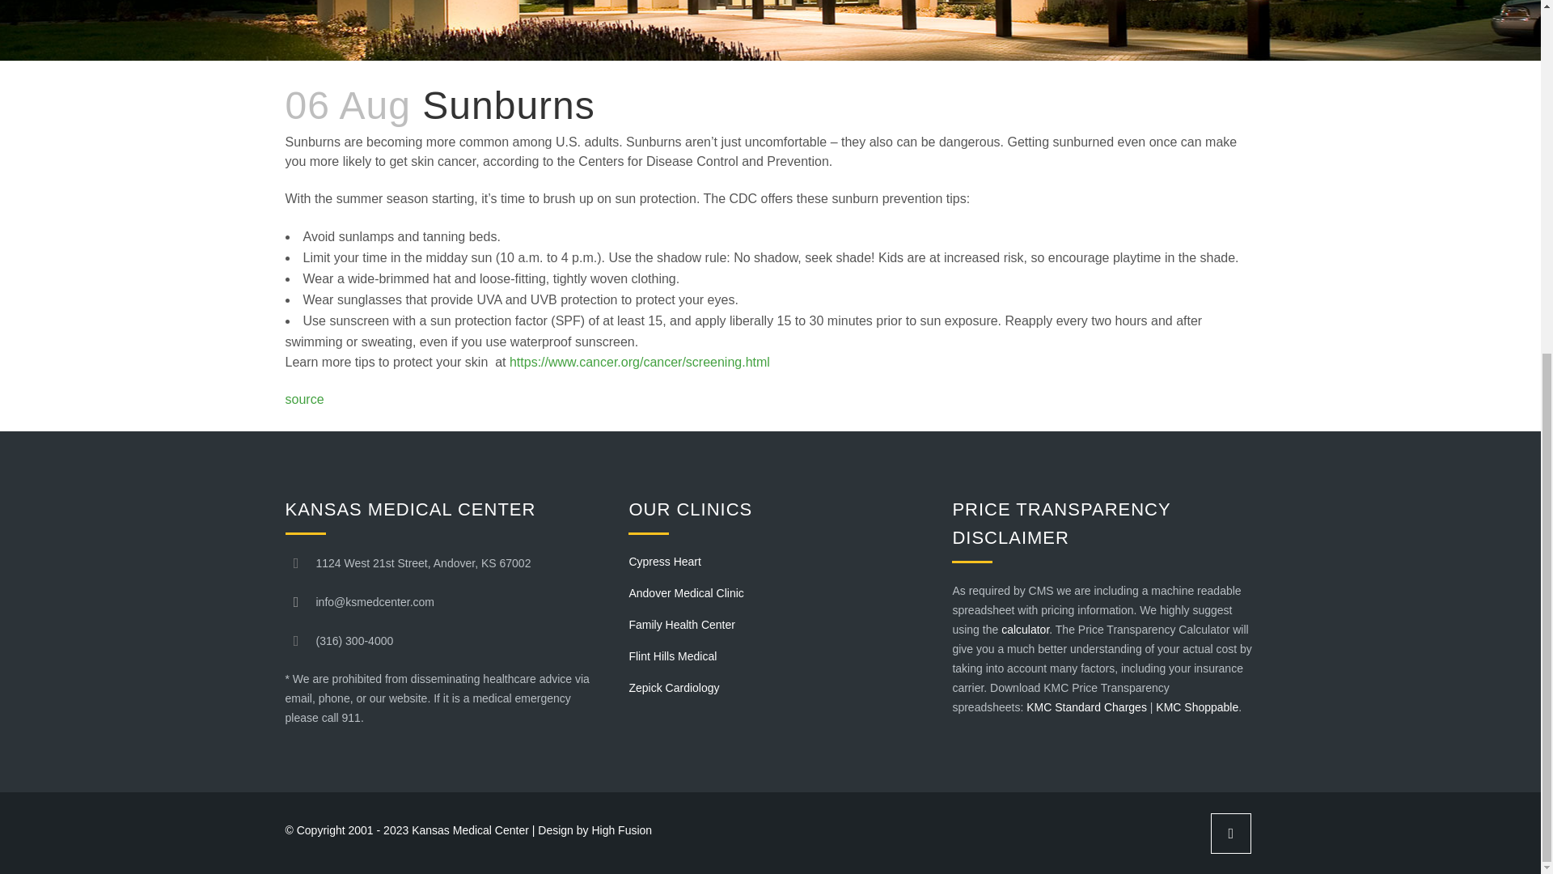  What do you see at coordinates (1196, 707) in the screenshot?
I see `KMC Shoppable` at bounding box center [1196, 707].